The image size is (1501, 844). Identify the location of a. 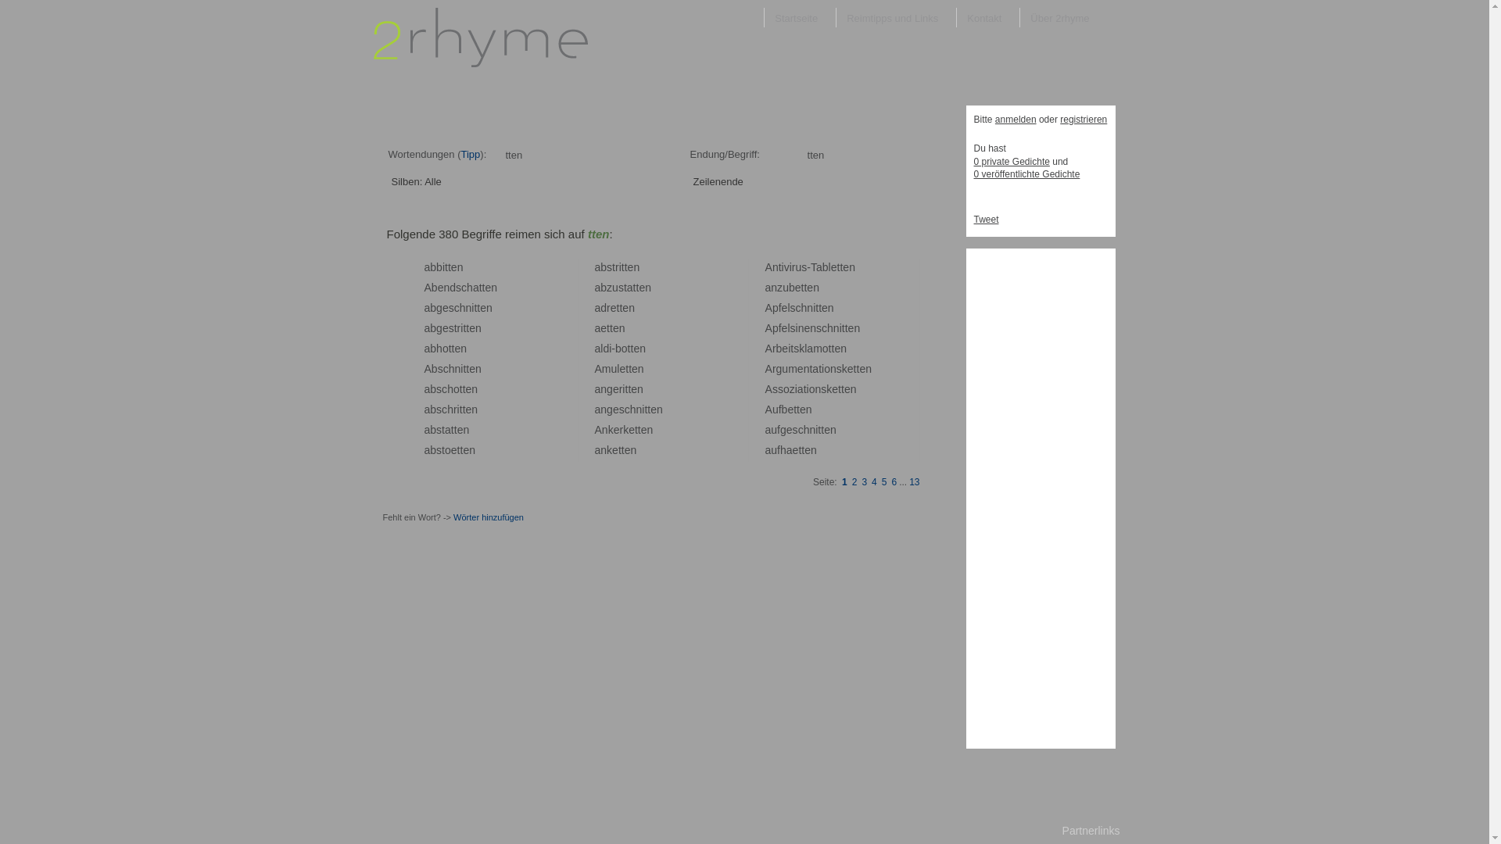
(427, 267).